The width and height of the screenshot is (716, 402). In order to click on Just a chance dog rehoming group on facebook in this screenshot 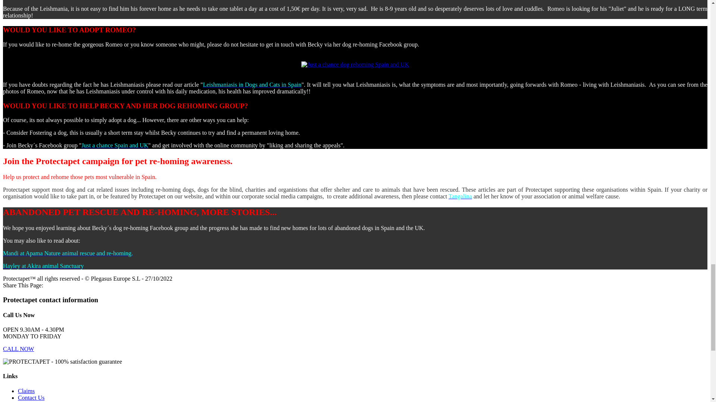, I will do `click(115, 145)`.